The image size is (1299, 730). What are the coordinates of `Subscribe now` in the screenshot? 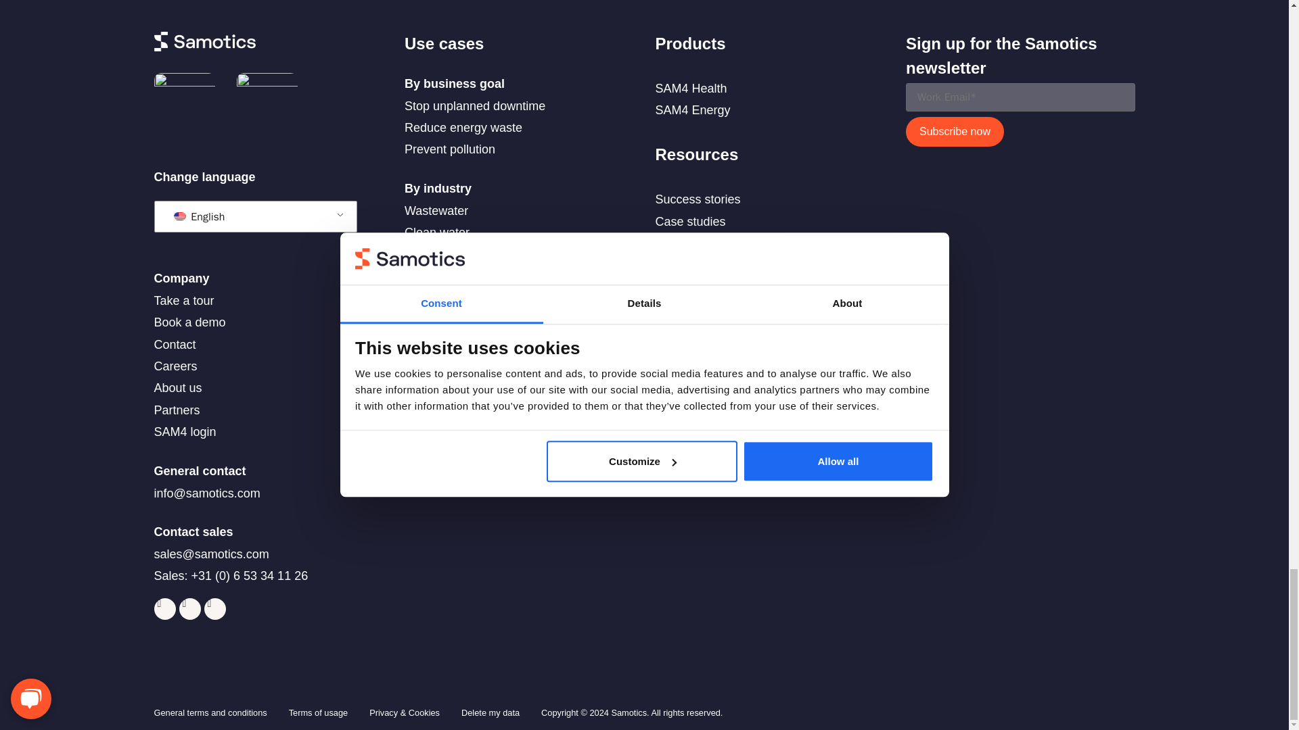 It's located at (955, 132).